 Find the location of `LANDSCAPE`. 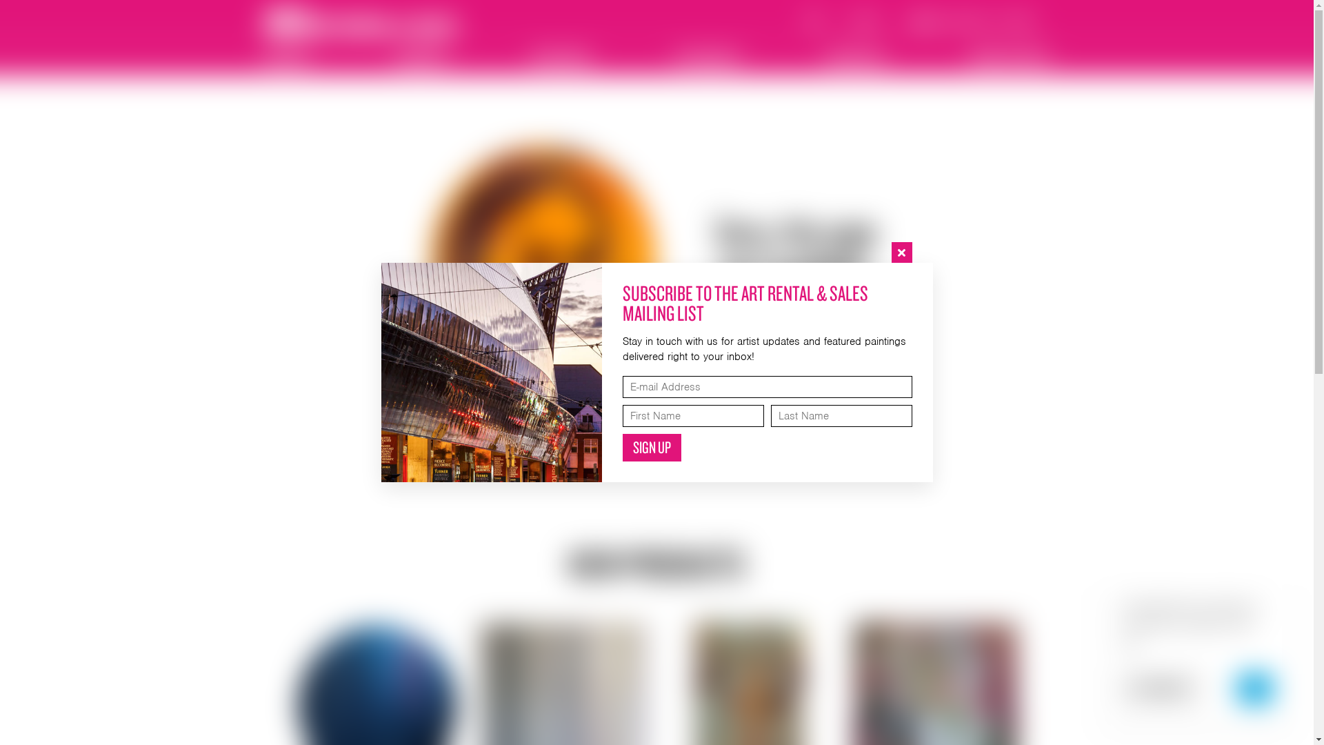

LANDSCAPE is located at coordinates (421, 59).